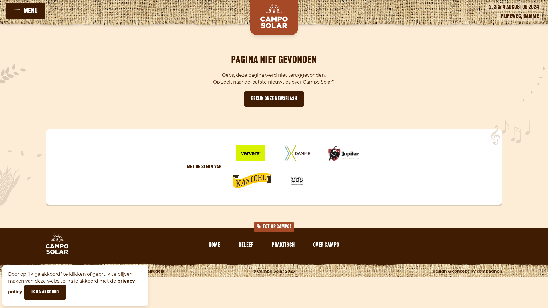 The image size is (548, 308). I want to click on Privacy, so click(116, 272).